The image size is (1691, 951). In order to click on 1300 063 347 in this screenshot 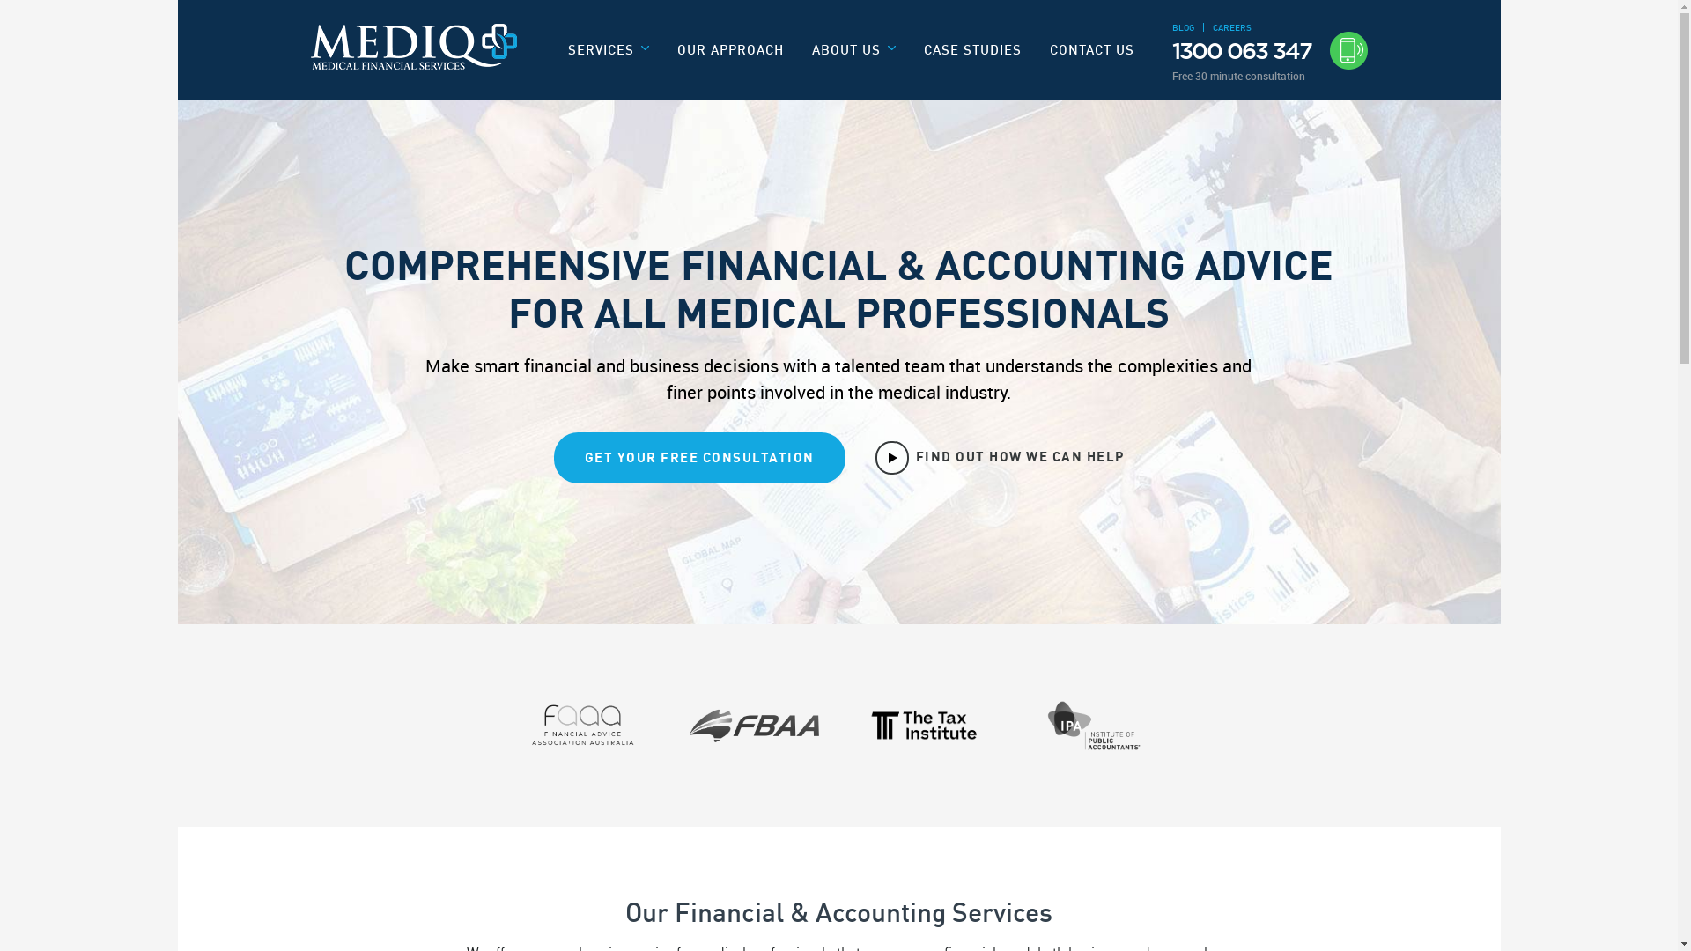, I will do `click(1269, 51)`.